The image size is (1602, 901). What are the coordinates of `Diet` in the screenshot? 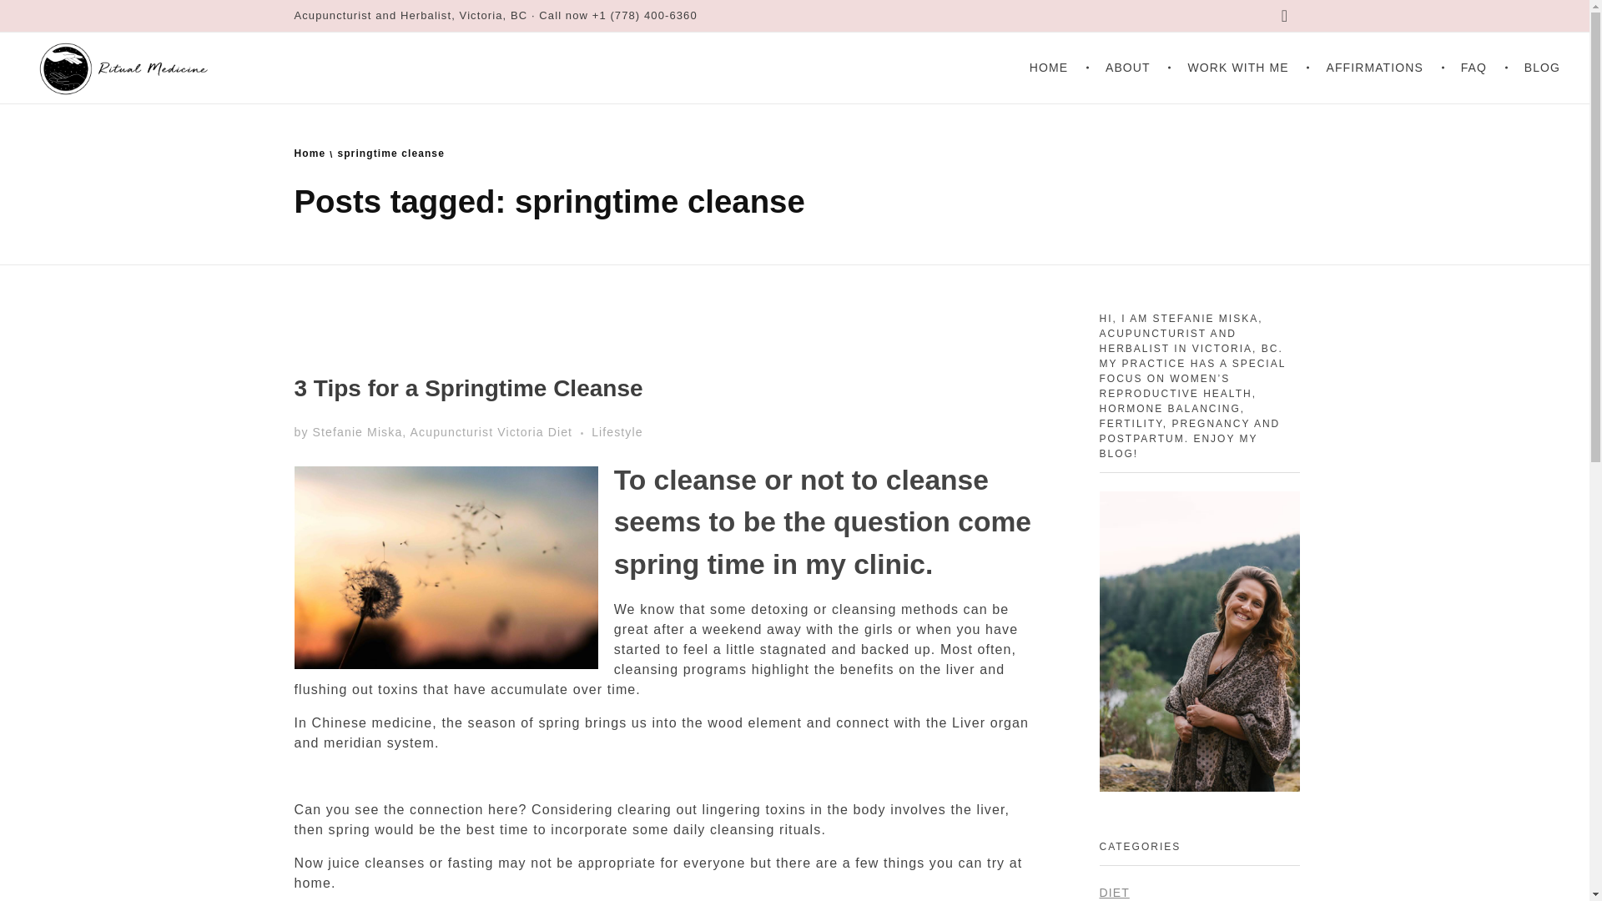 It's located at (569, 432).